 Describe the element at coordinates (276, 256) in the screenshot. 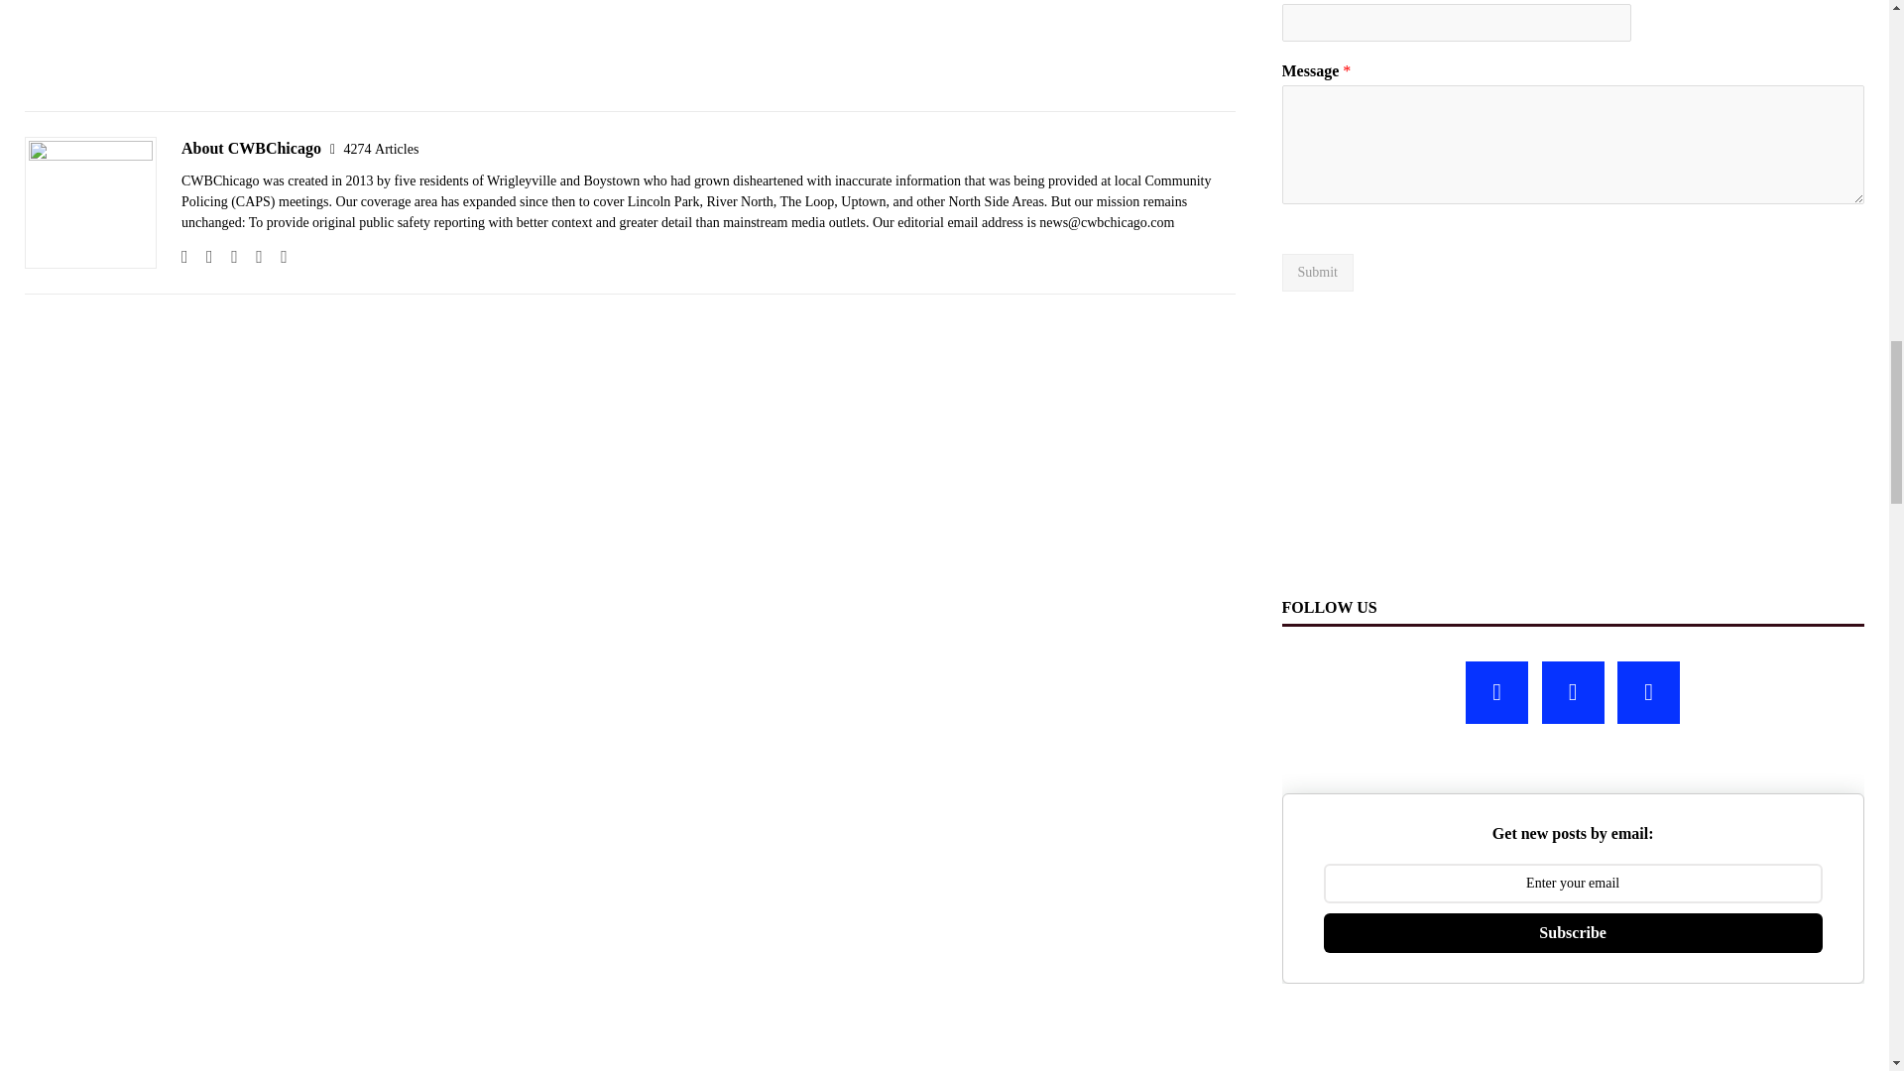

I see `Follow CWBChicago on YouTube` at that location.